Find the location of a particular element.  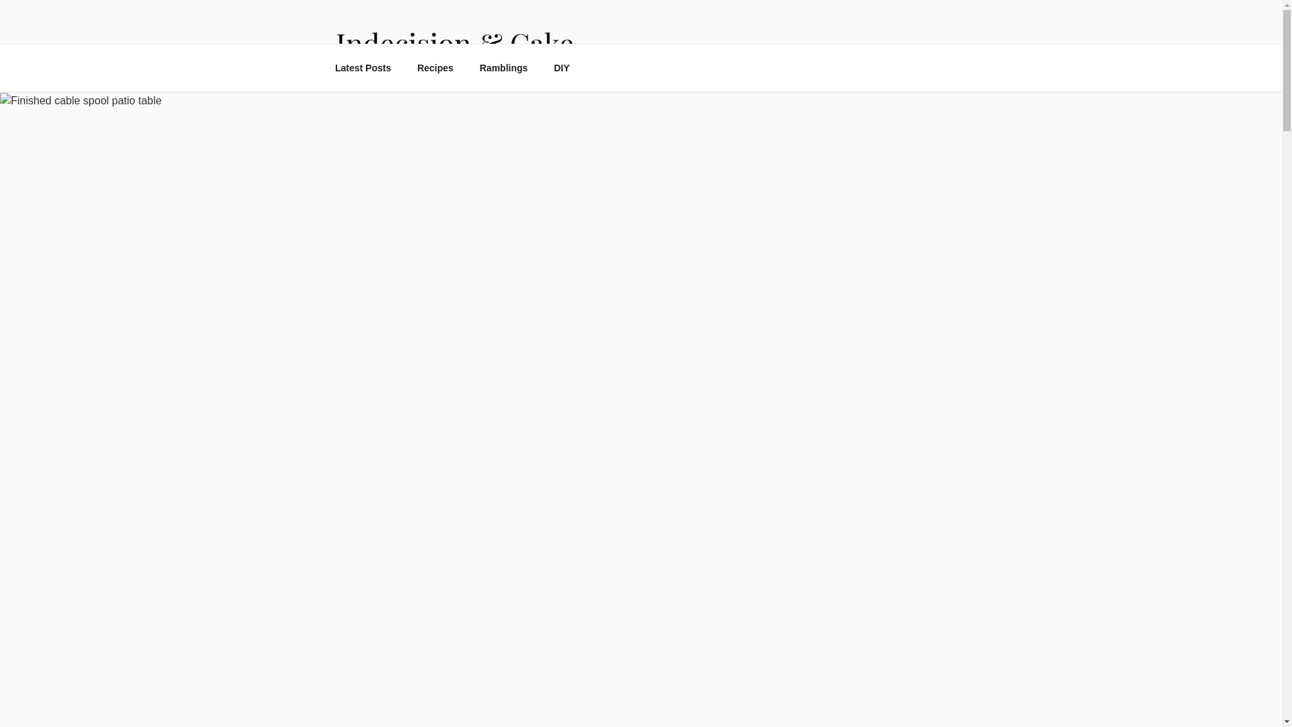

Ramblings is located at coordinates (503, 68).